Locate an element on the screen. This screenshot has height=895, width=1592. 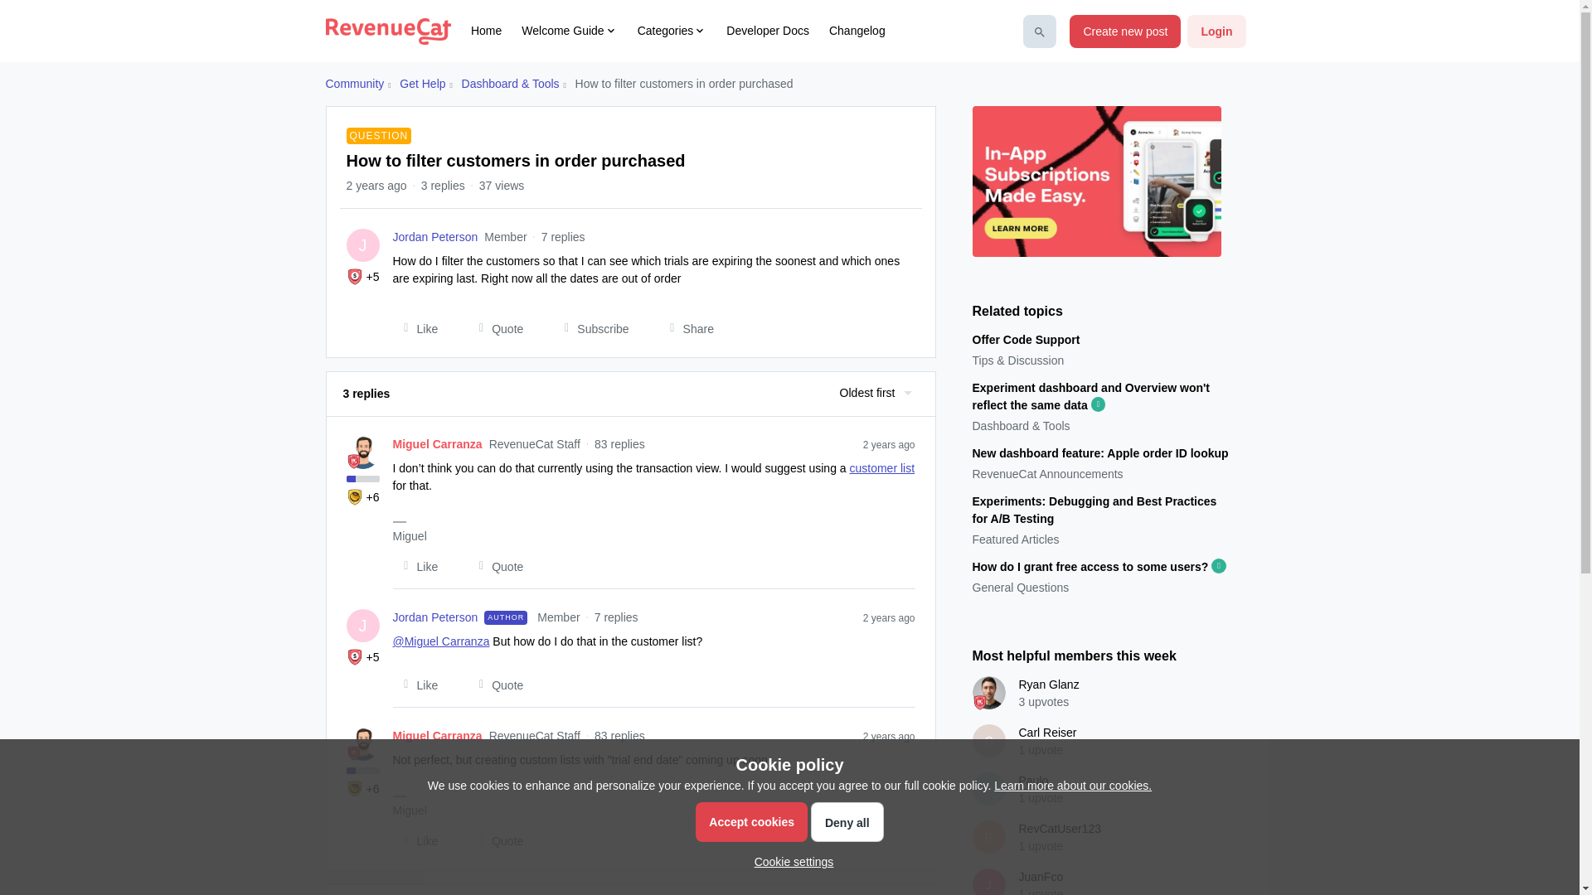
Like is located at coordinates (416, 328).